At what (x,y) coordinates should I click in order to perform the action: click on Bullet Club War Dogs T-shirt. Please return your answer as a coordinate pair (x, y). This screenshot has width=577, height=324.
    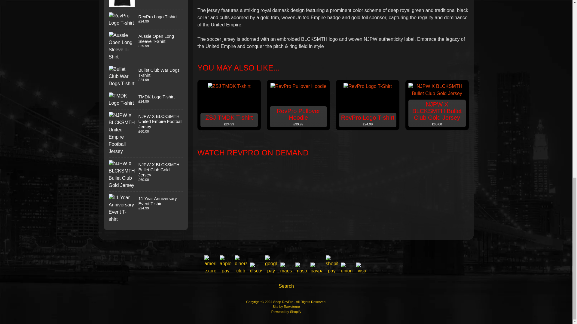
    Looking at the image, I should click on (146, 76).